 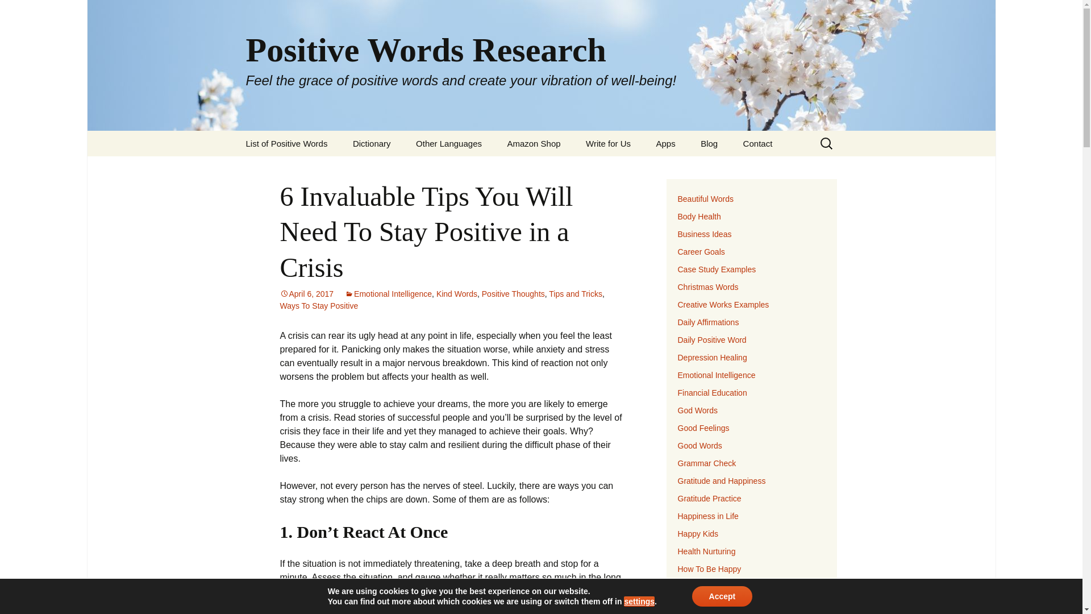 What do you see at coordinates (705, 199) in the screenshot?
I see `Beautiful Words` at bounding box center [705, 199].